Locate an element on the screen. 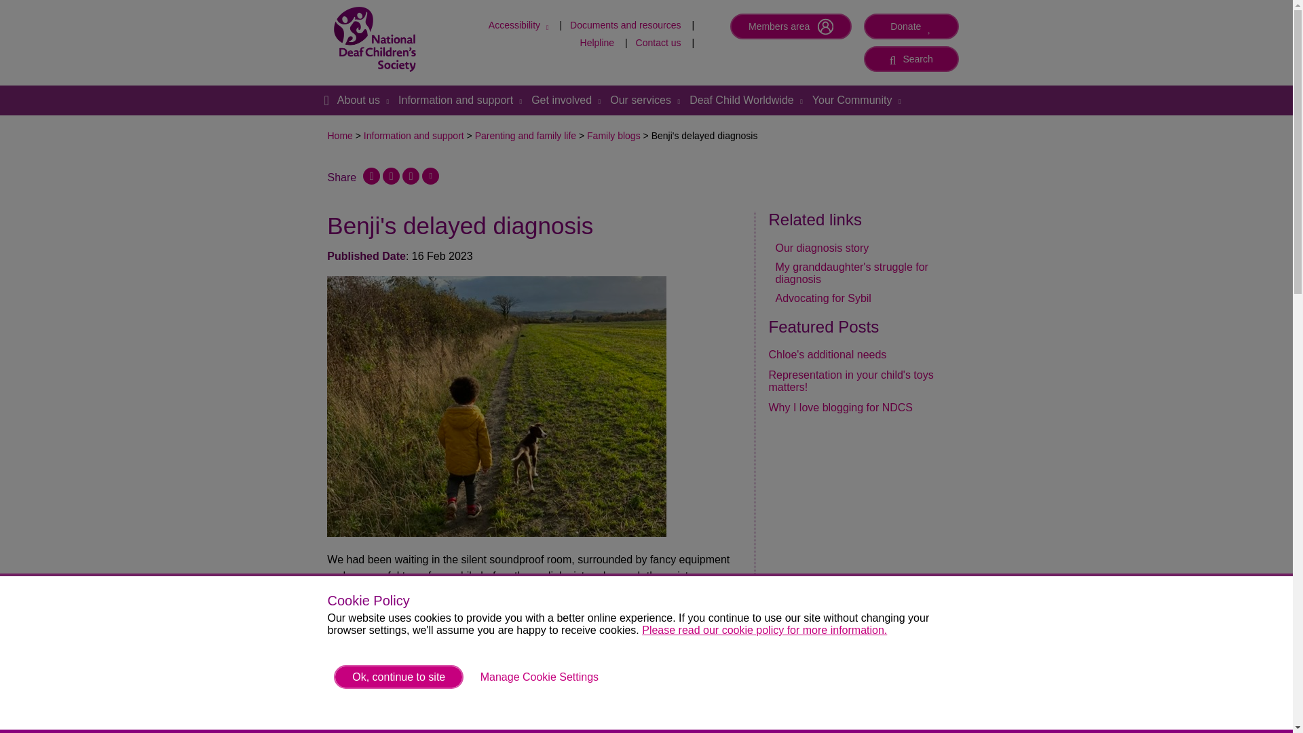 Image resolution: width=1303 pixels, height=733 pixels. Share this page on Facebook is located at coordinates (372, 176).